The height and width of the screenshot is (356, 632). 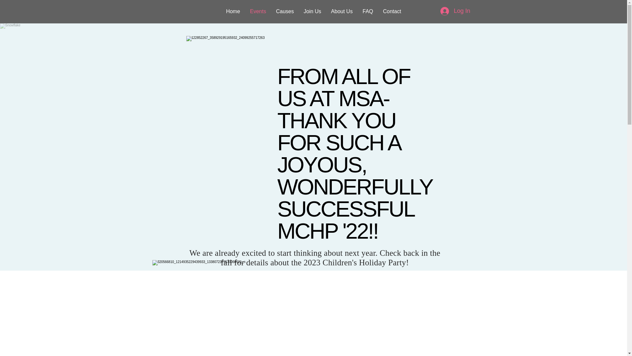 I want to click on Log In, so click(x=455, y=11).